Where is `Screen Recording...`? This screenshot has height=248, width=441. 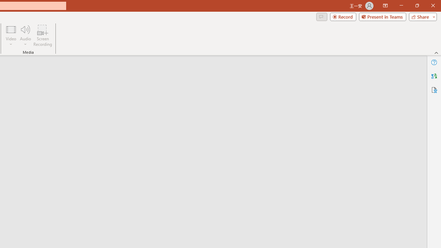 Screen Recording... is located at coordinates (43, 35).